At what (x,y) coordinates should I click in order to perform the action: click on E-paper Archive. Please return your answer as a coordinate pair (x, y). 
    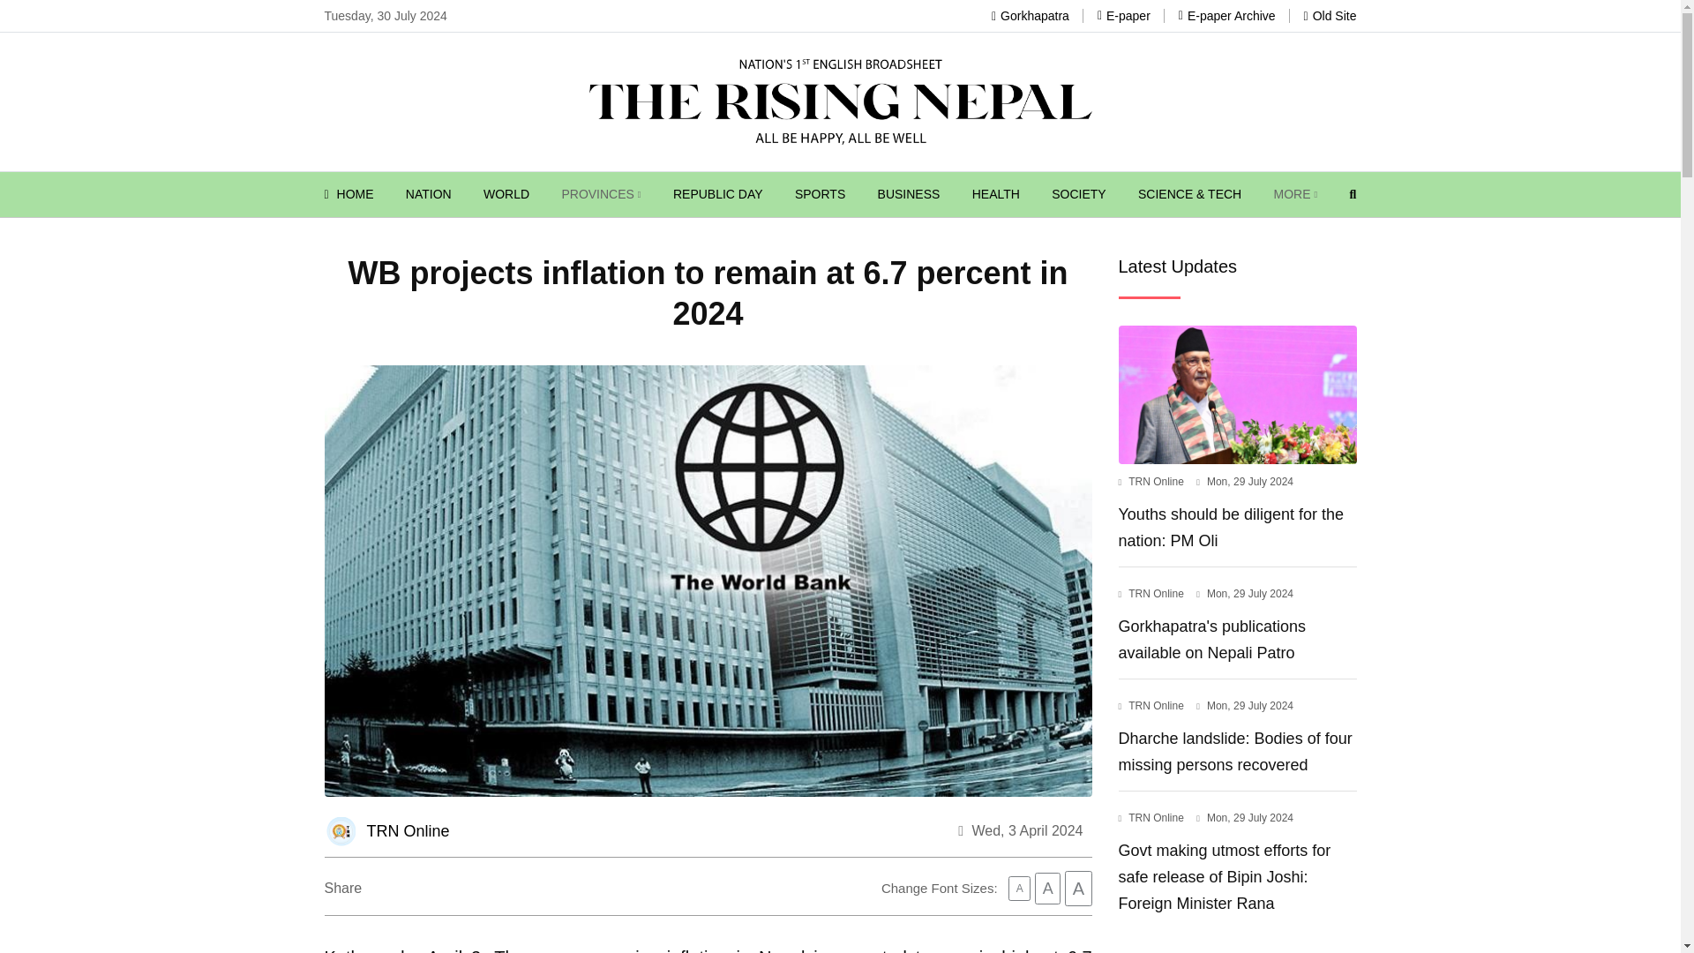
    Looking at the image, I should click on (1226, 15).